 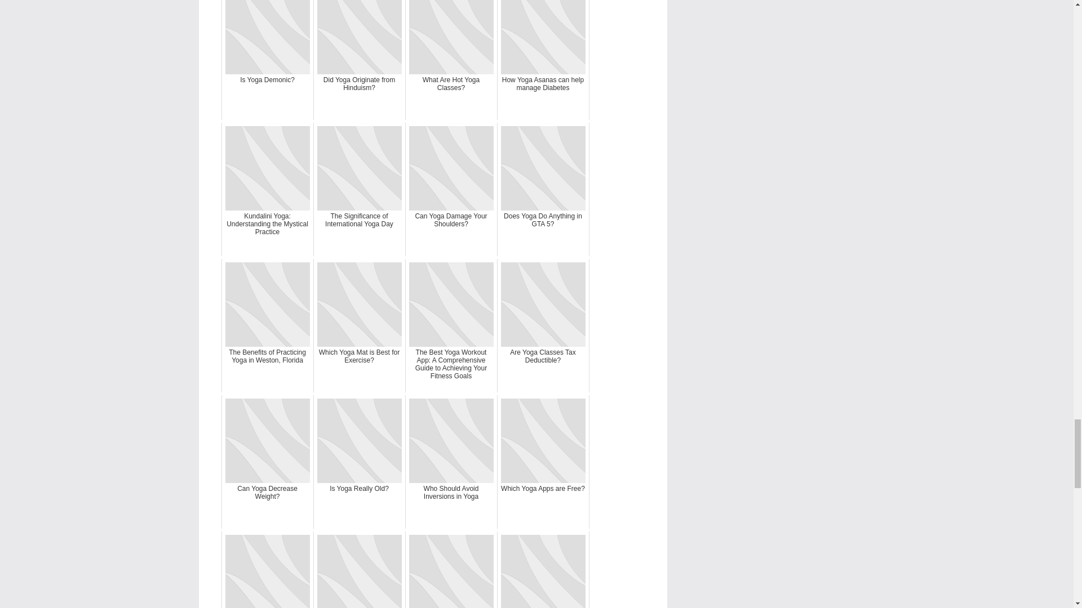 I want to click on What is the Hardest Yoga Style?, so click(x=543, y=570).